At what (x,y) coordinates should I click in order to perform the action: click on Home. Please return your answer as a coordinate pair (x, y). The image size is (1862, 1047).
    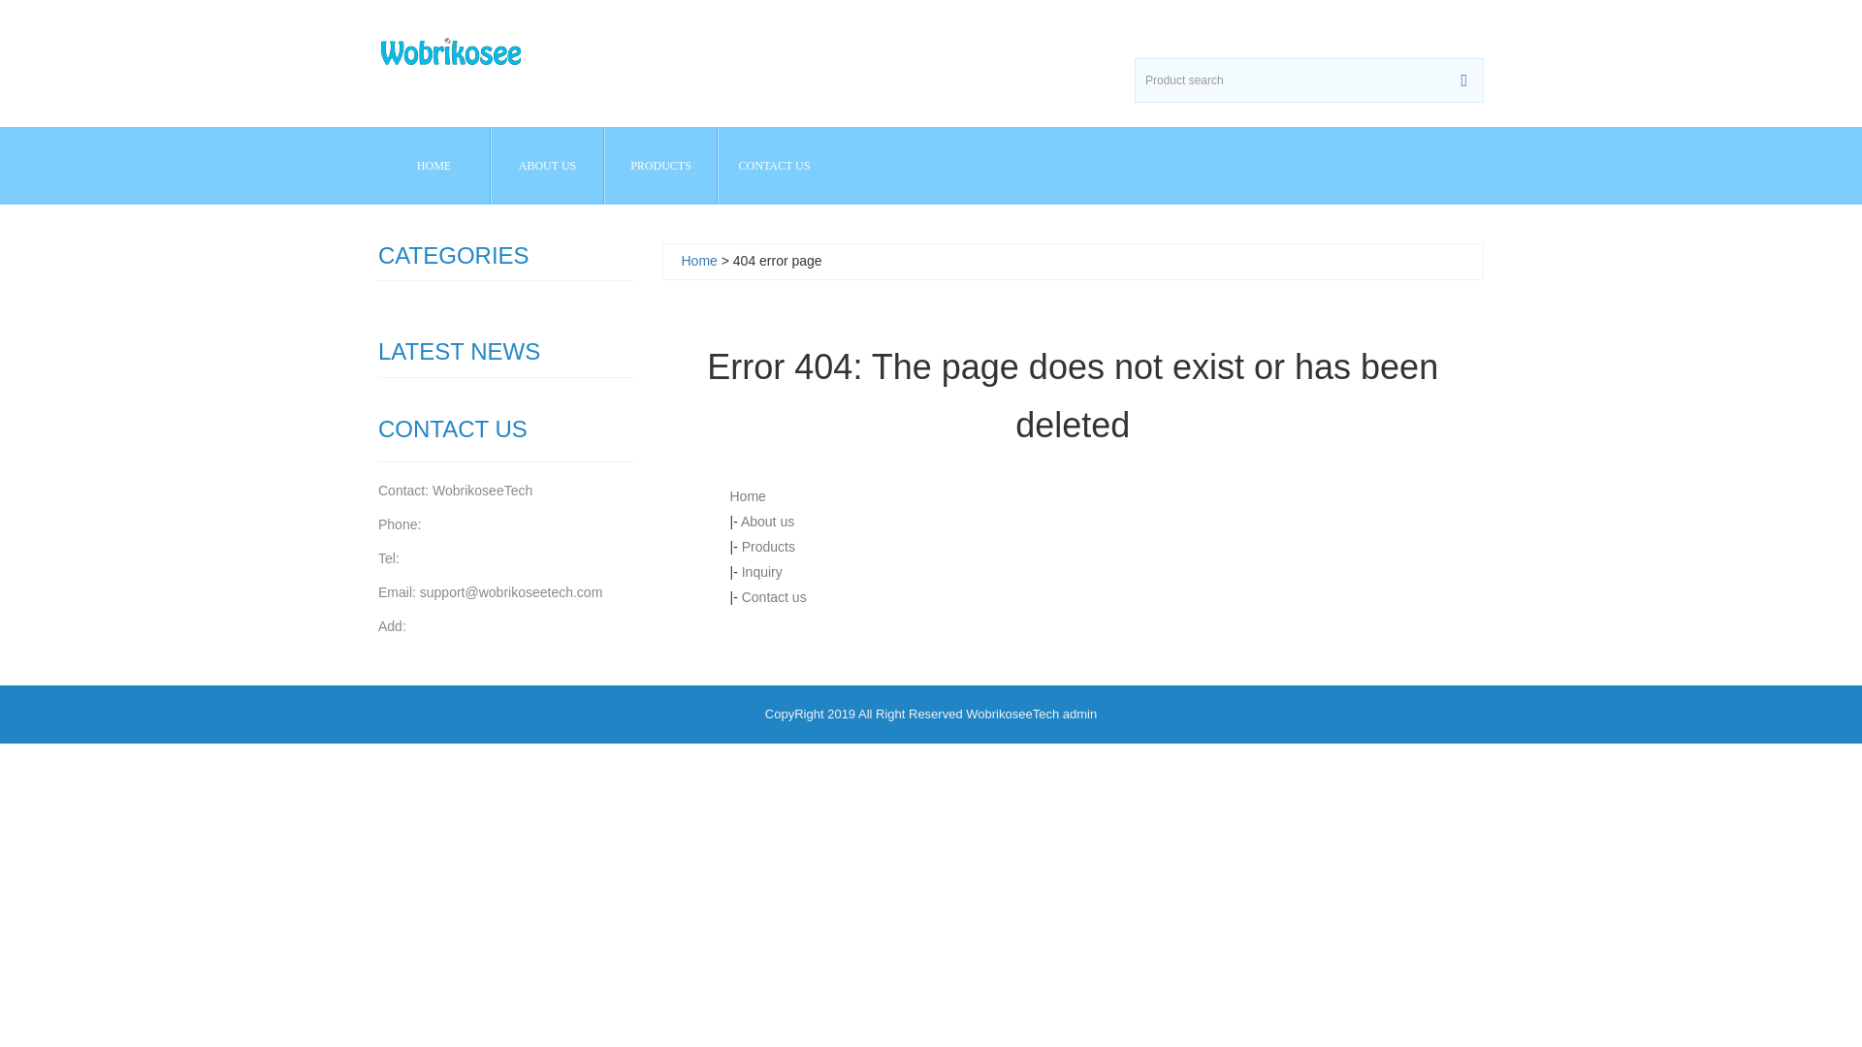
    Looking at the image, I should click on (747, 496).